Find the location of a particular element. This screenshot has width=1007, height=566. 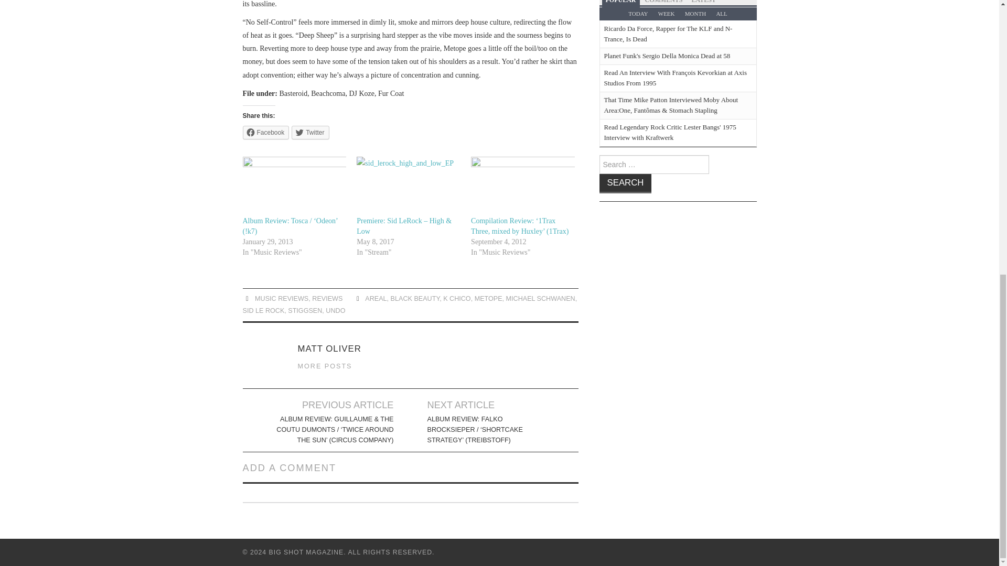

Click to share on Twitter is located at coordinates (310, 132).